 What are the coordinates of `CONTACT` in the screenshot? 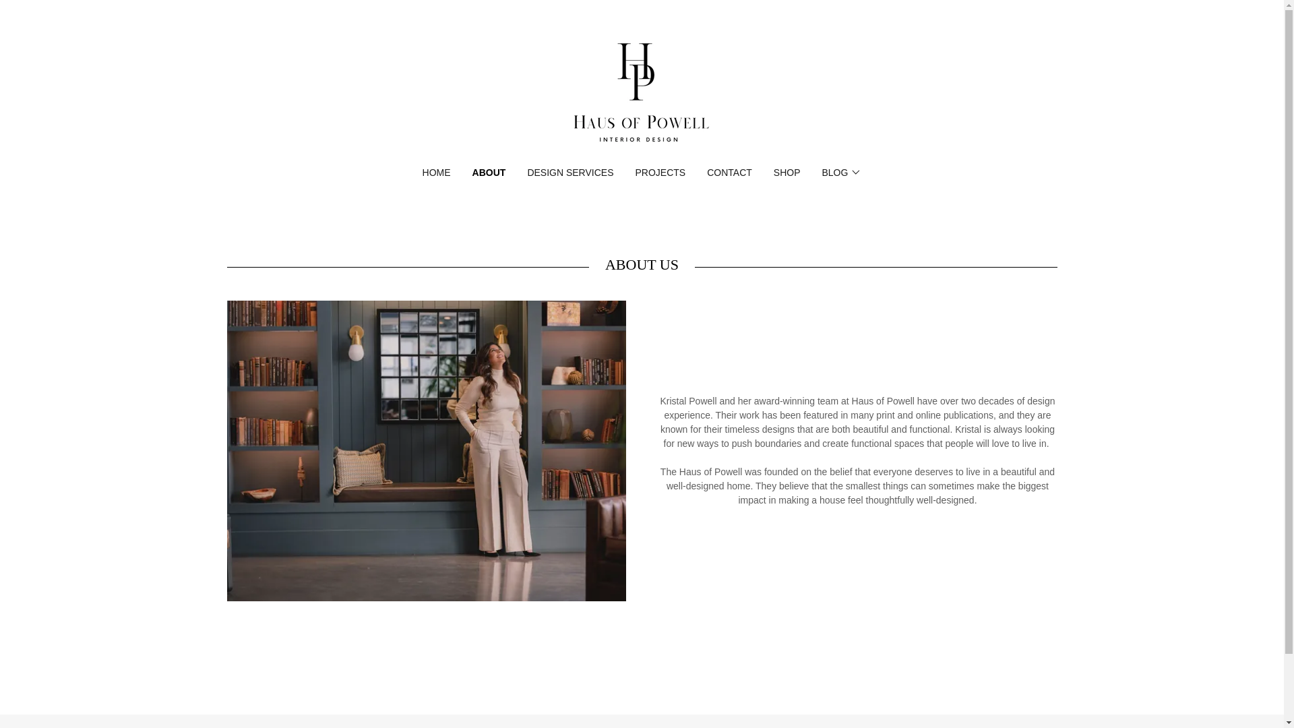 It's located at (729, 173).